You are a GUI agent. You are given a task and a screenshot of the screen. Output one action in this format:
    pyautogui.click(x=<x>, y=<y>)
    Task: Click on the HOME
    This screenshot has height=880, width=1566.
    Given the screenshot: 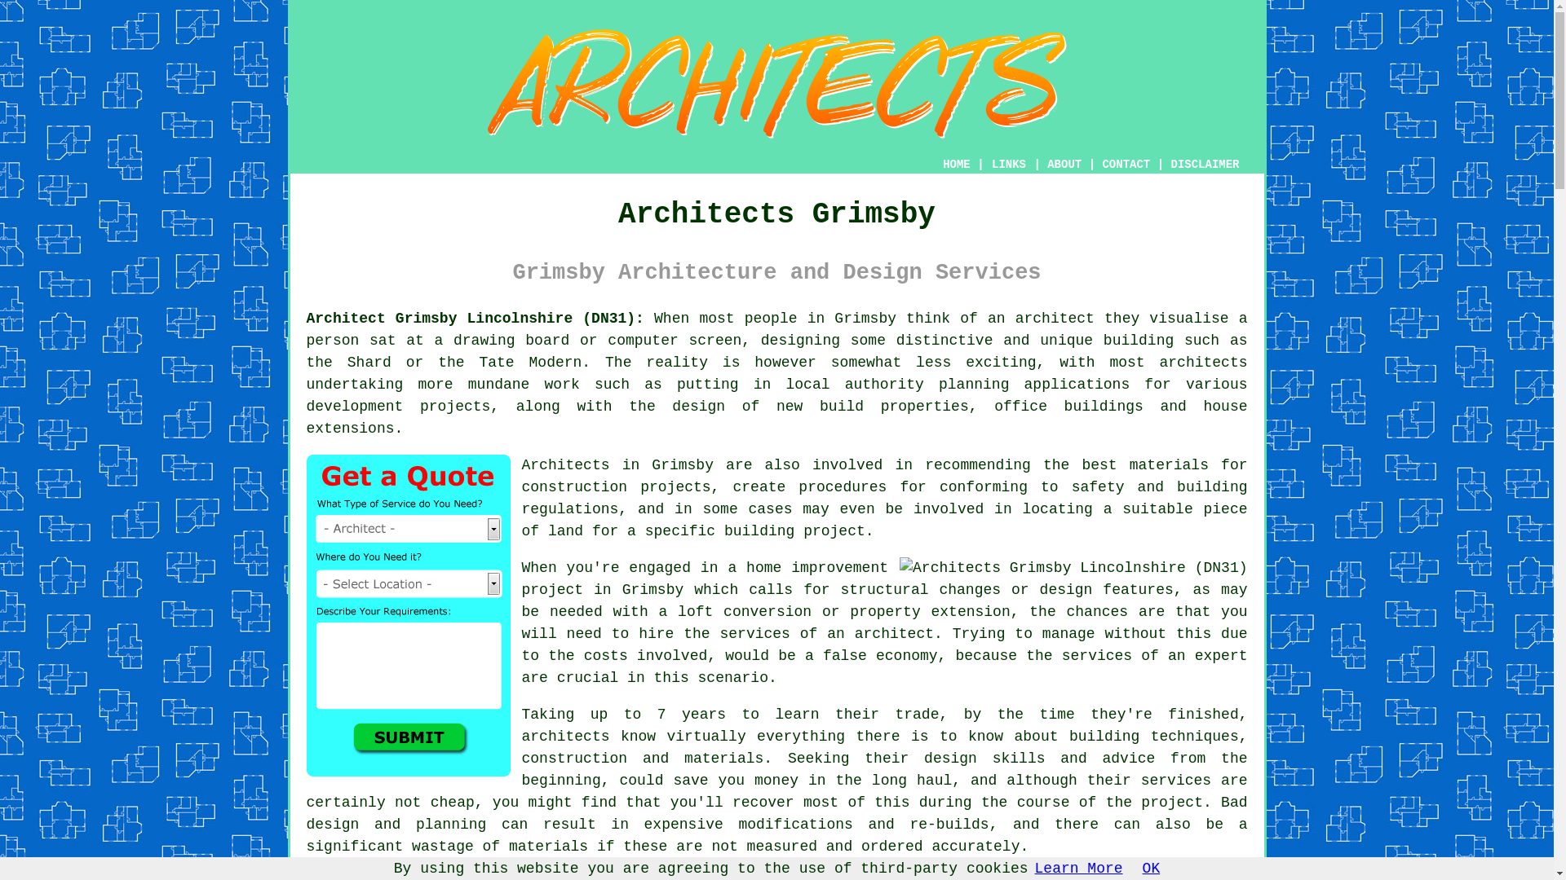 What is the action you would take?
    pyautogui.click(x=956, y=165)
    